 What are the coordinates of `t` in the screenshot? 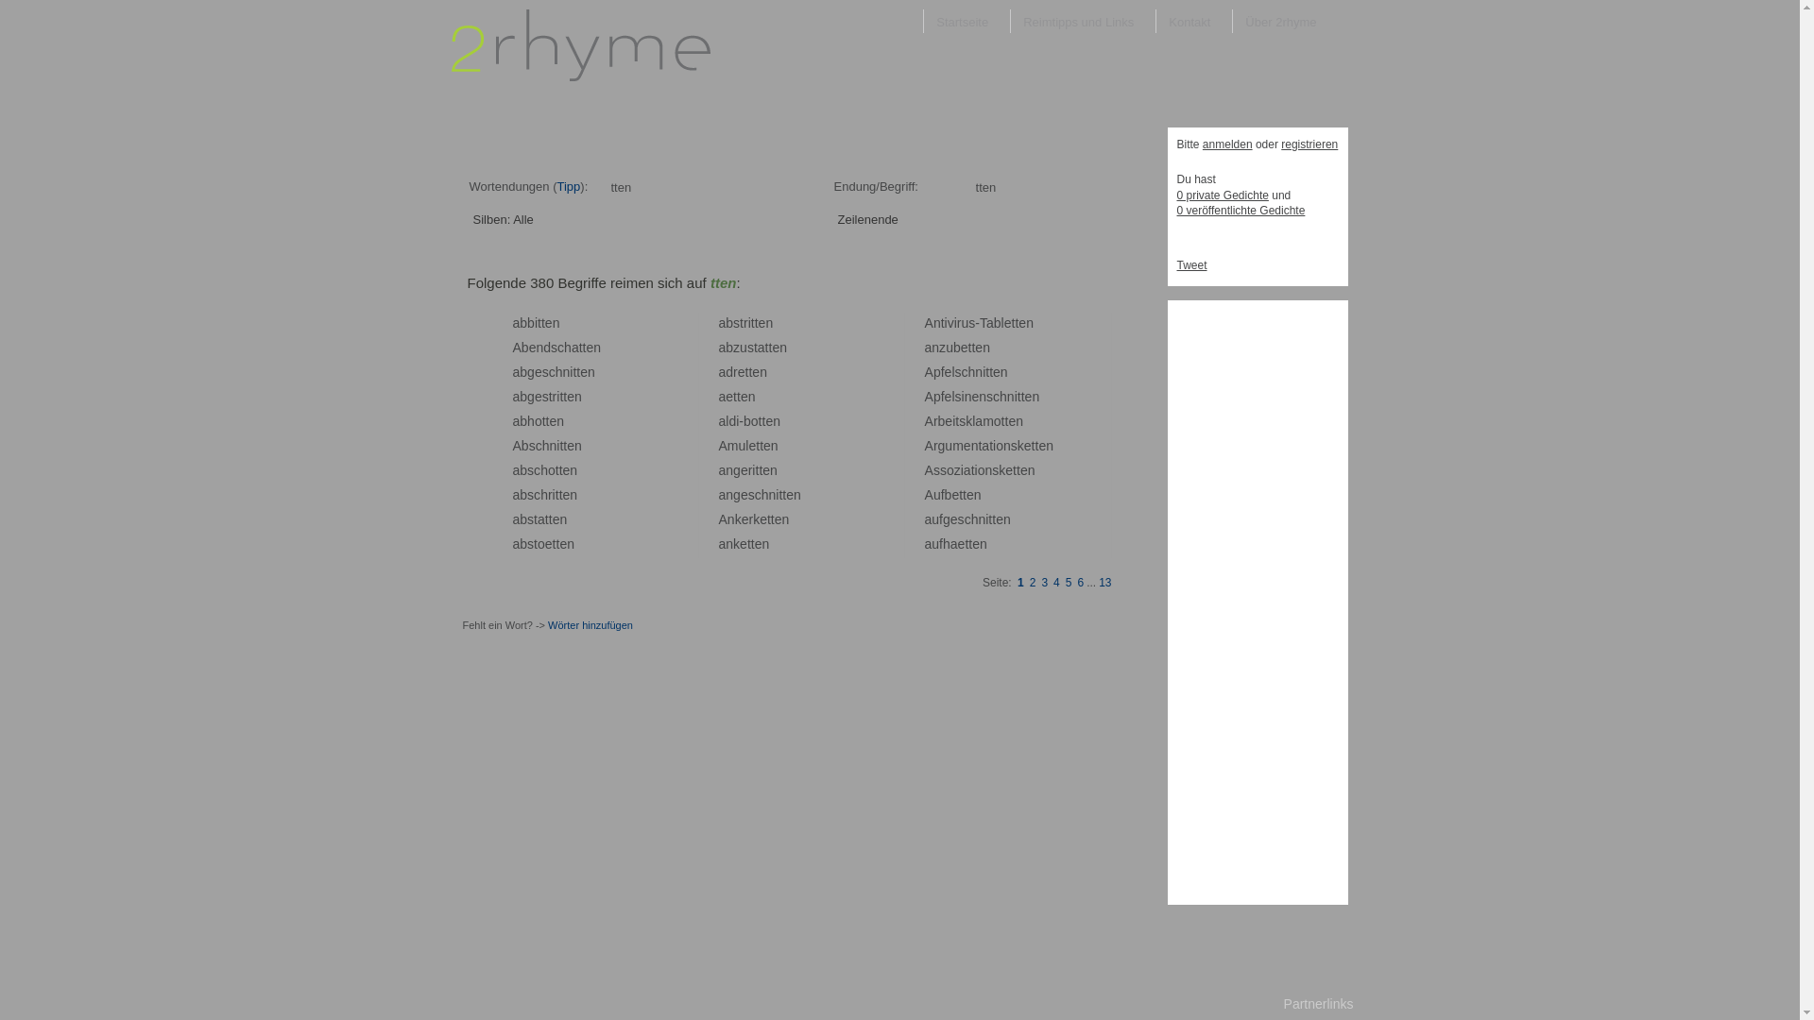 It's located at (967, 544).